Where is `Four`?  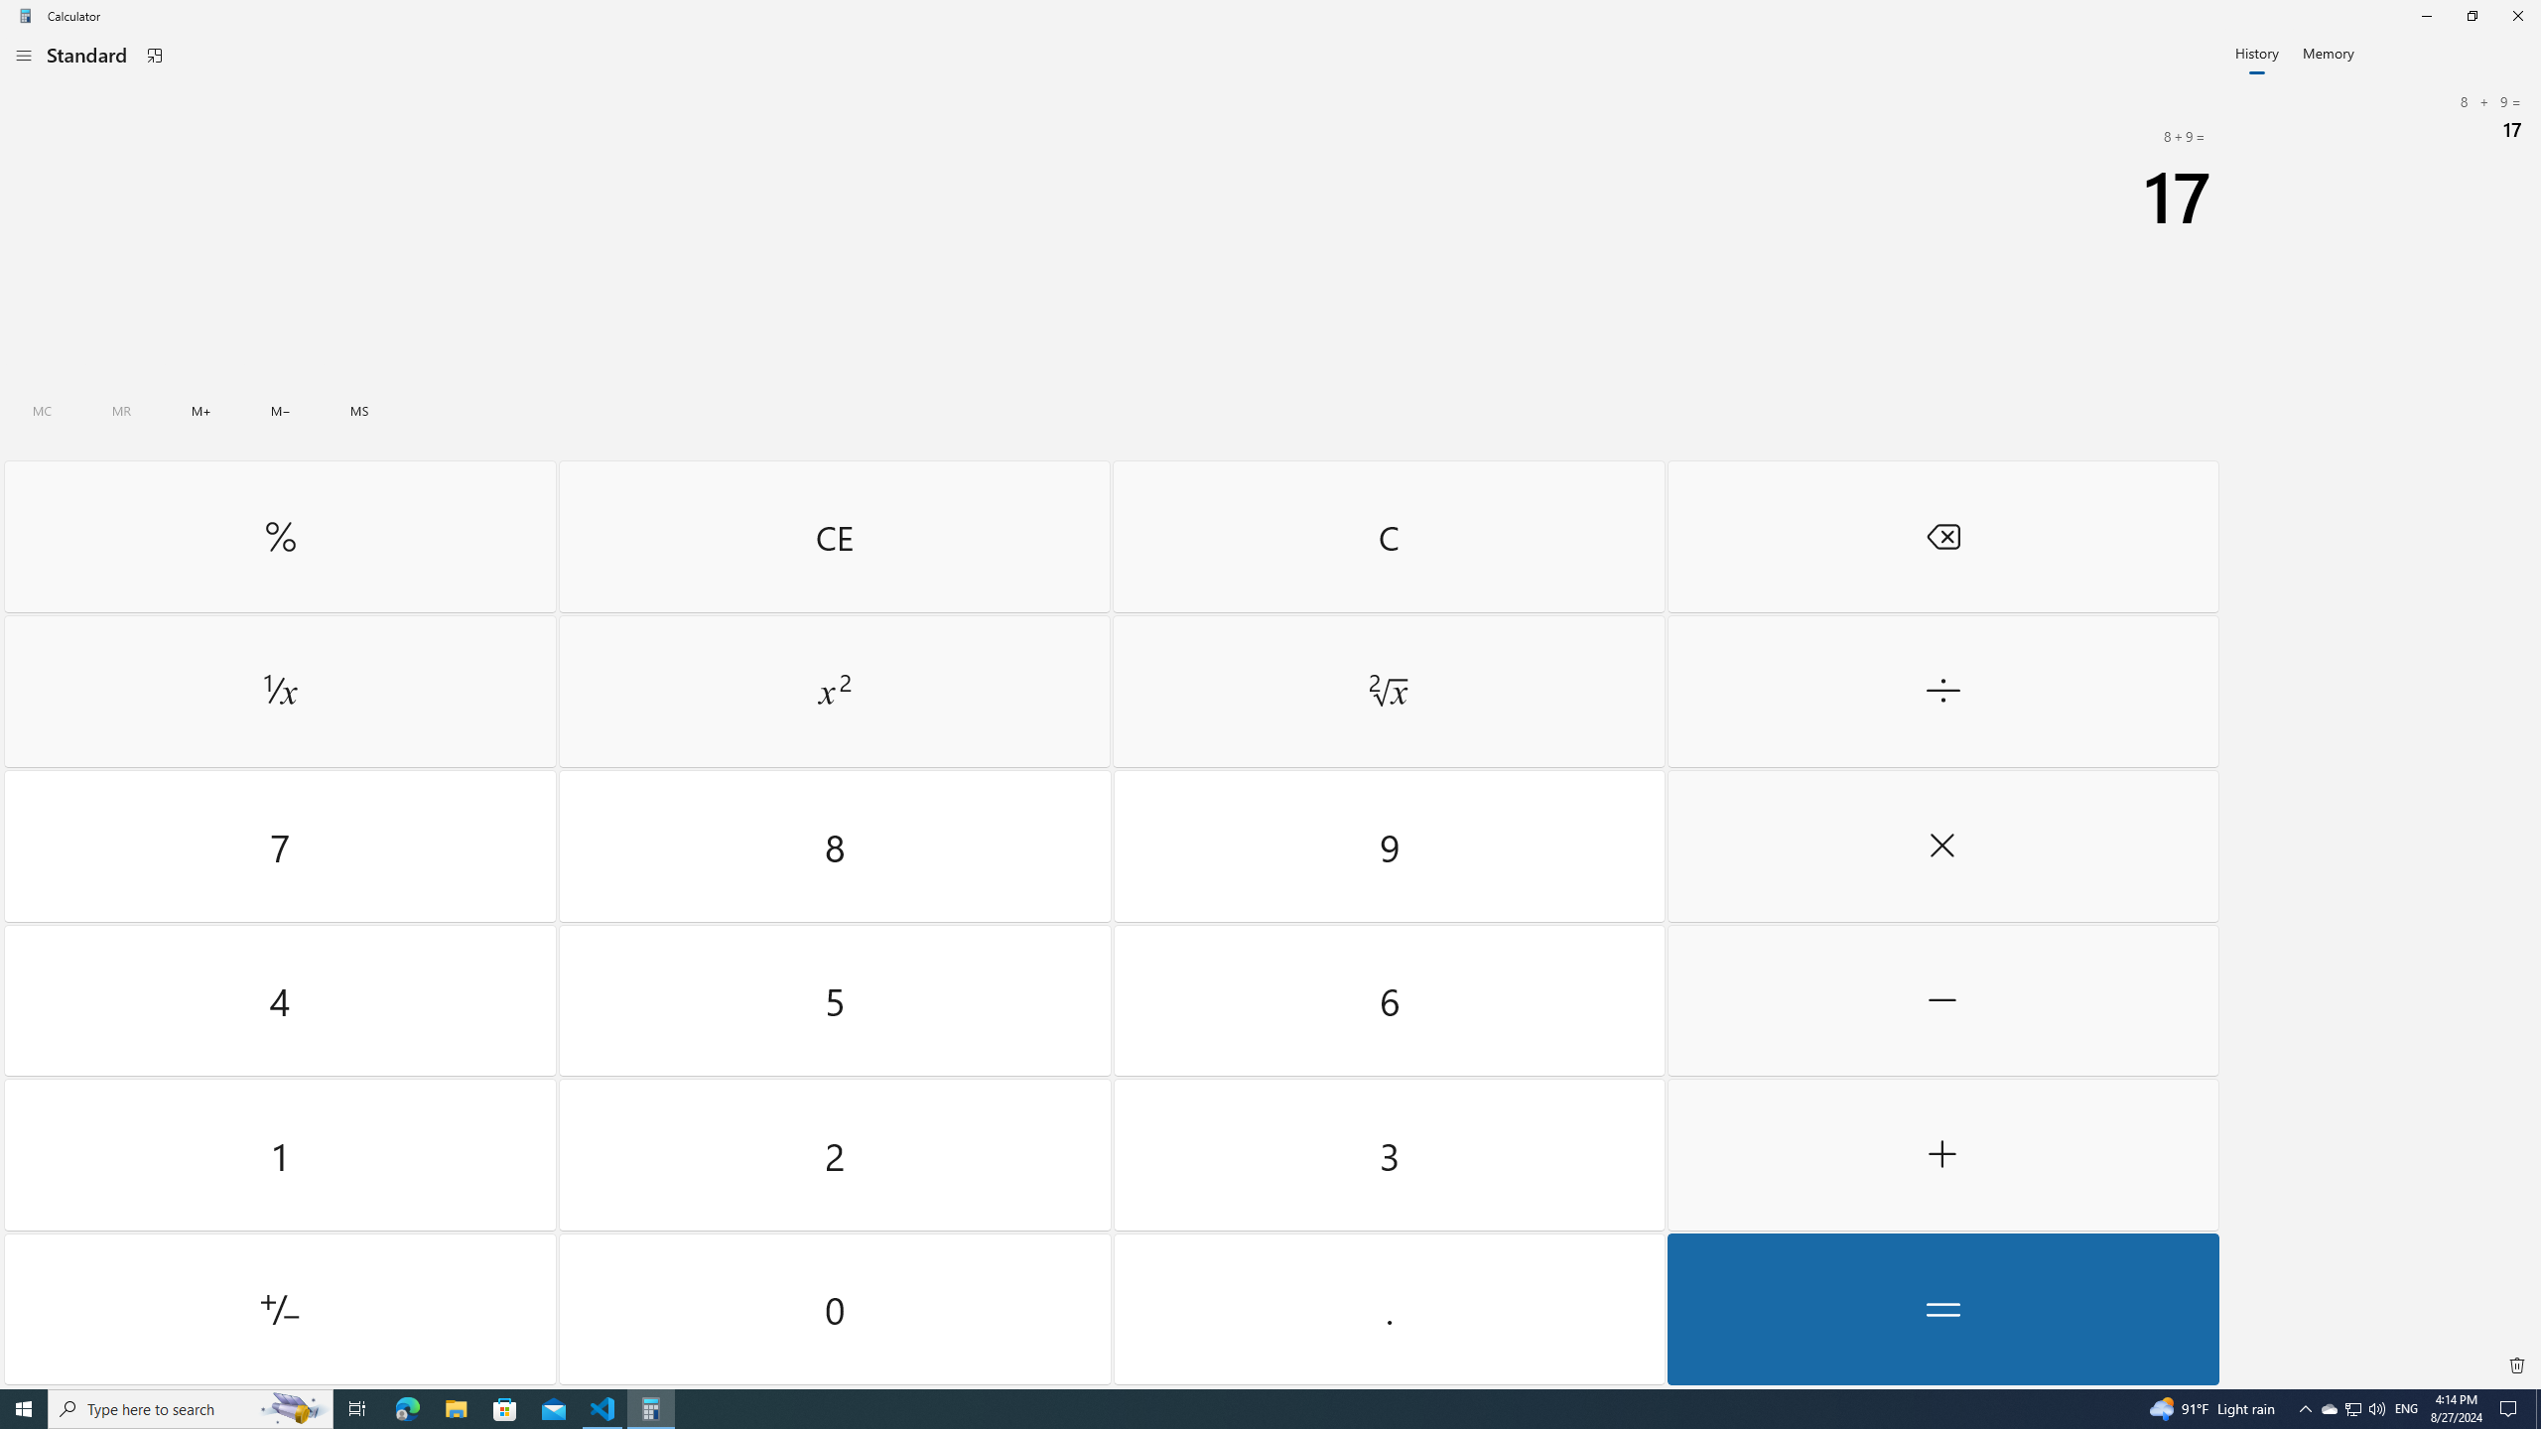 Four is located at coordinates (280, 1000).